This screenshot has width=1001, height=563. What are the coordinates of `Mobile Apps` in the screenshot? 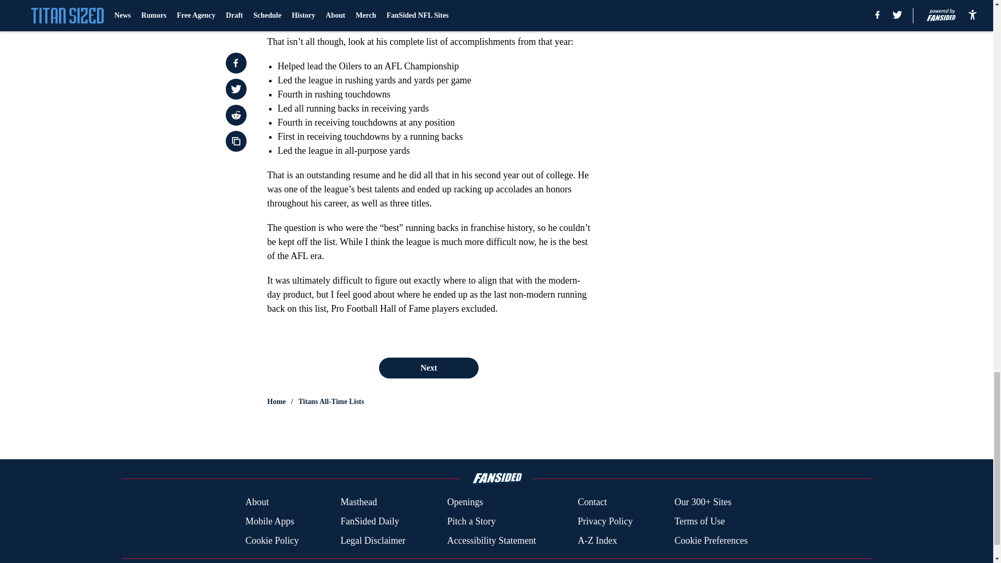 It's located at (270, 521).